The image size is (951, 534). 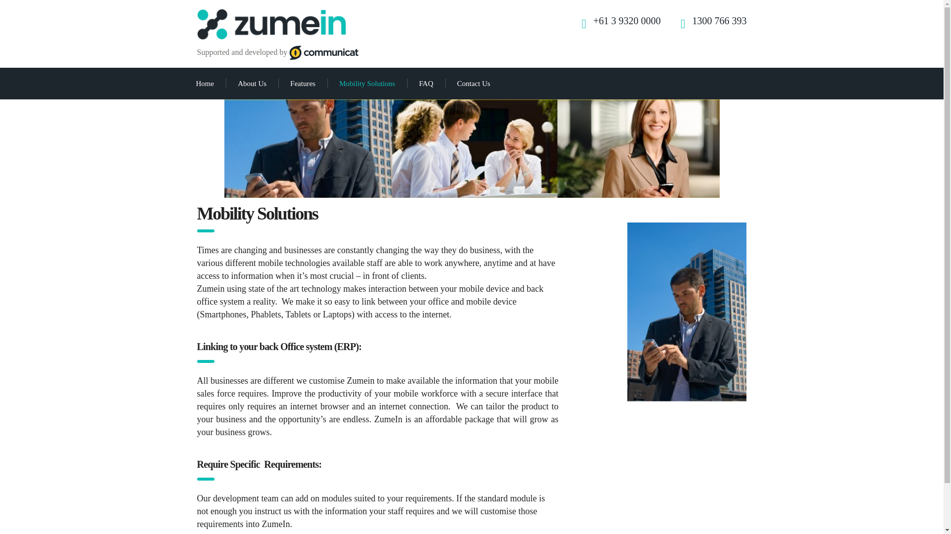 I want to click on zumein banner people, so click(x=471, y=148).